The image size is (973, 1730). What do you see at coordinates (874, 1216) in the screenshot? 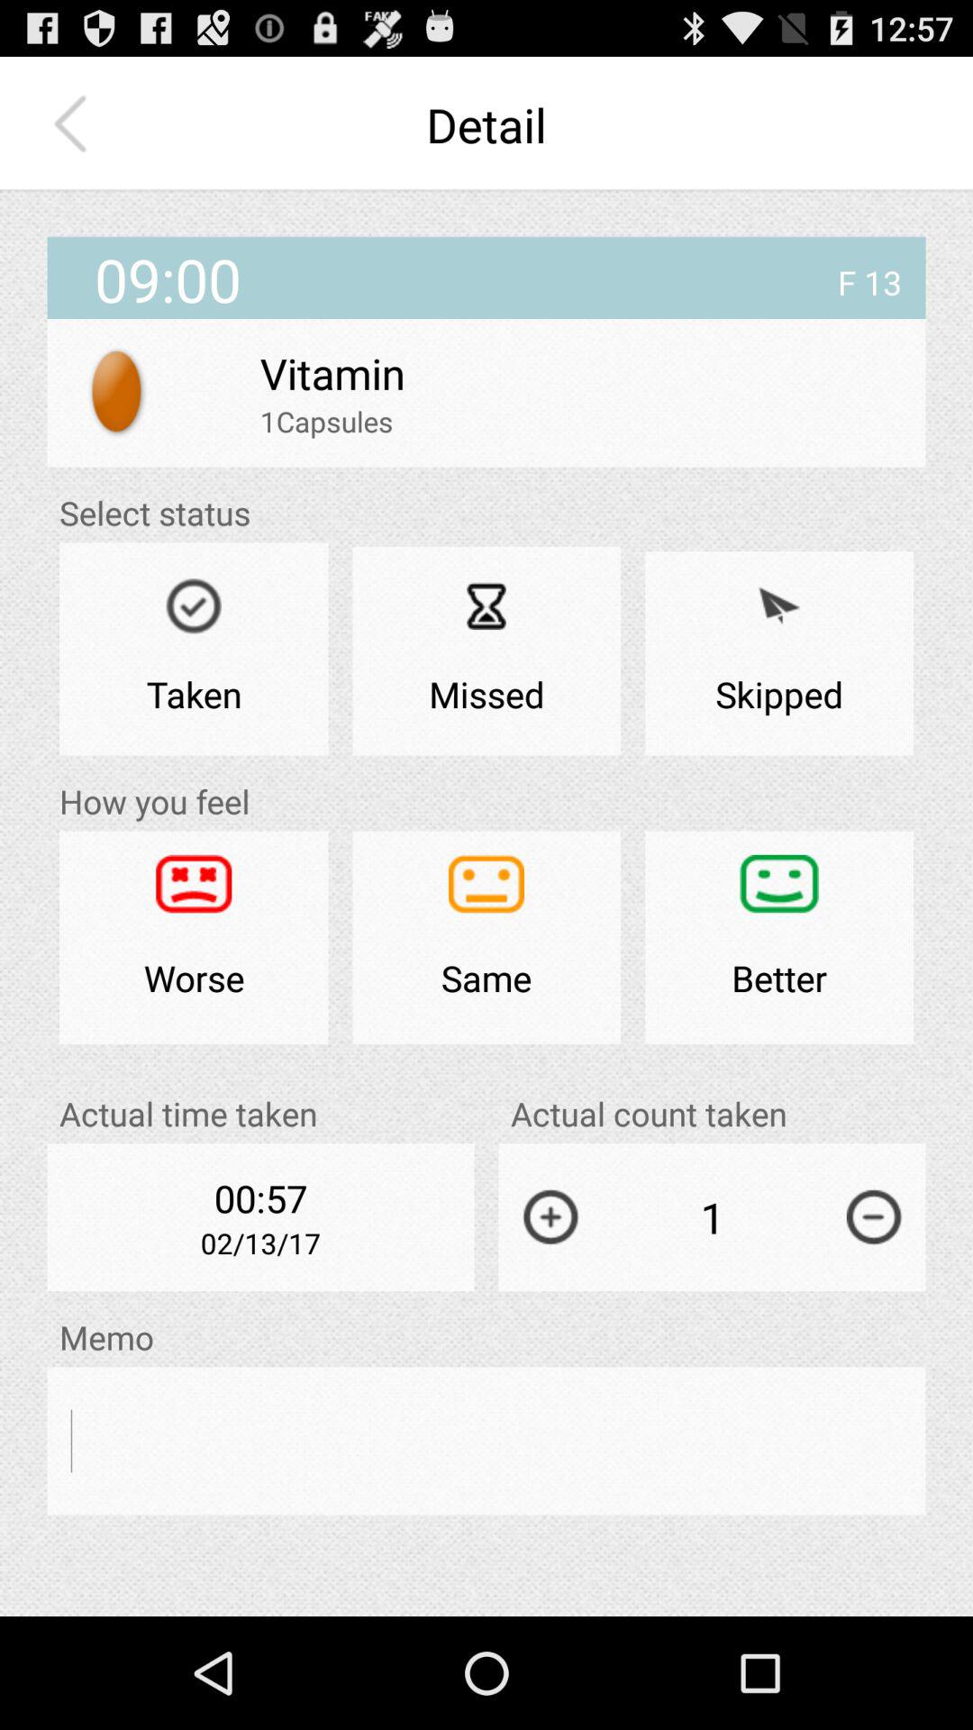
I see `press the app below the actual count taken item` at bounding box center [874, 1216].